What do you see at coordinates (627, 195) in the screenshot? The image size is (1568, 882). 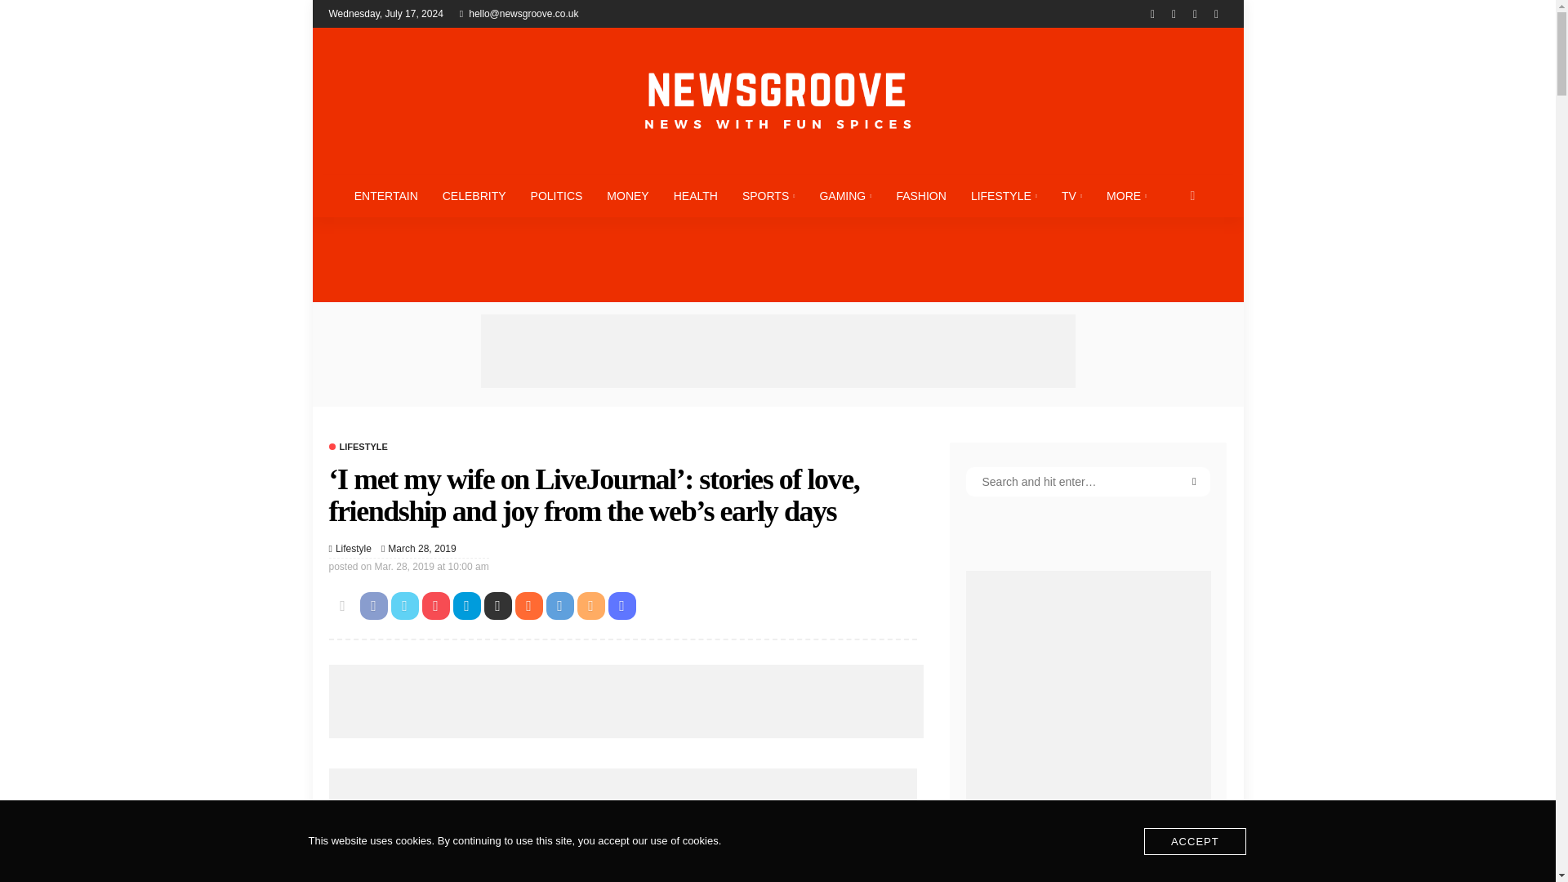 I see `MONEY` at bounding box center [627, 195].